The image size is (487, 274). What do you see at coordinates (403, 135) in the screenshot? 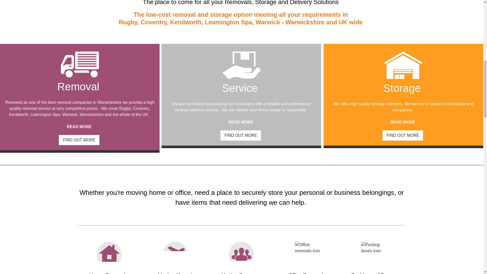
I see `FIND OUT MORE` at bounding box center [403, 135].